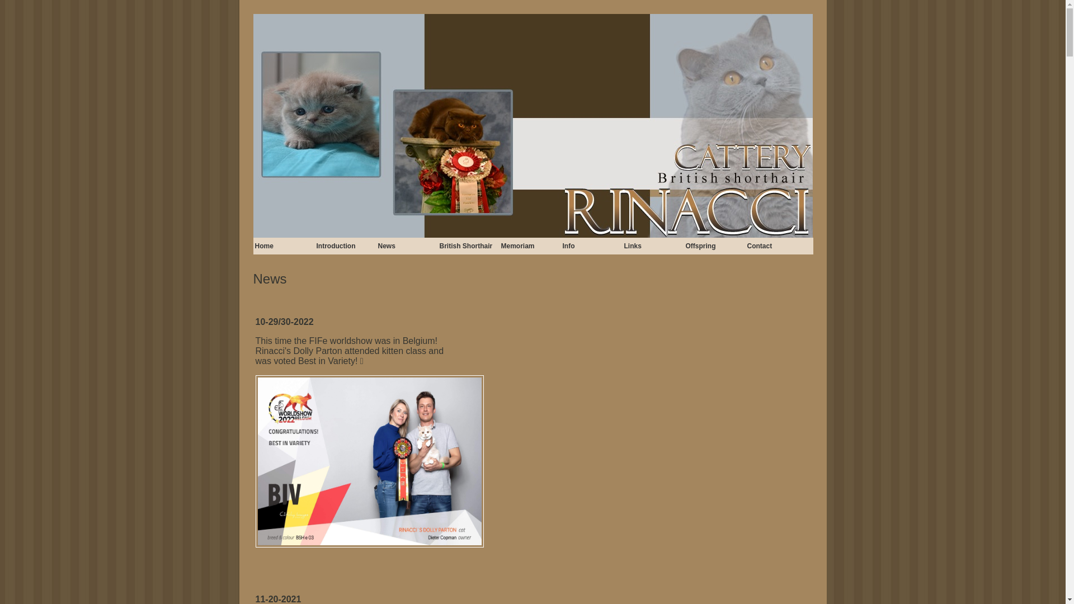 This screenshot has height=604, width=1074. I want to click on Offspring, so click(715, 246).